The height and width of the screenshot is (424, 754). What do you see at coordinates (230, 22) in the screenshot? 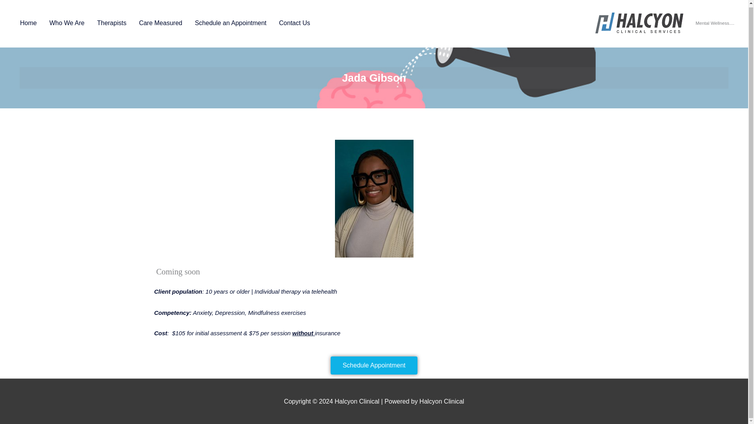
I see `Schedule an Appointment` at bounding box center [230, 22].